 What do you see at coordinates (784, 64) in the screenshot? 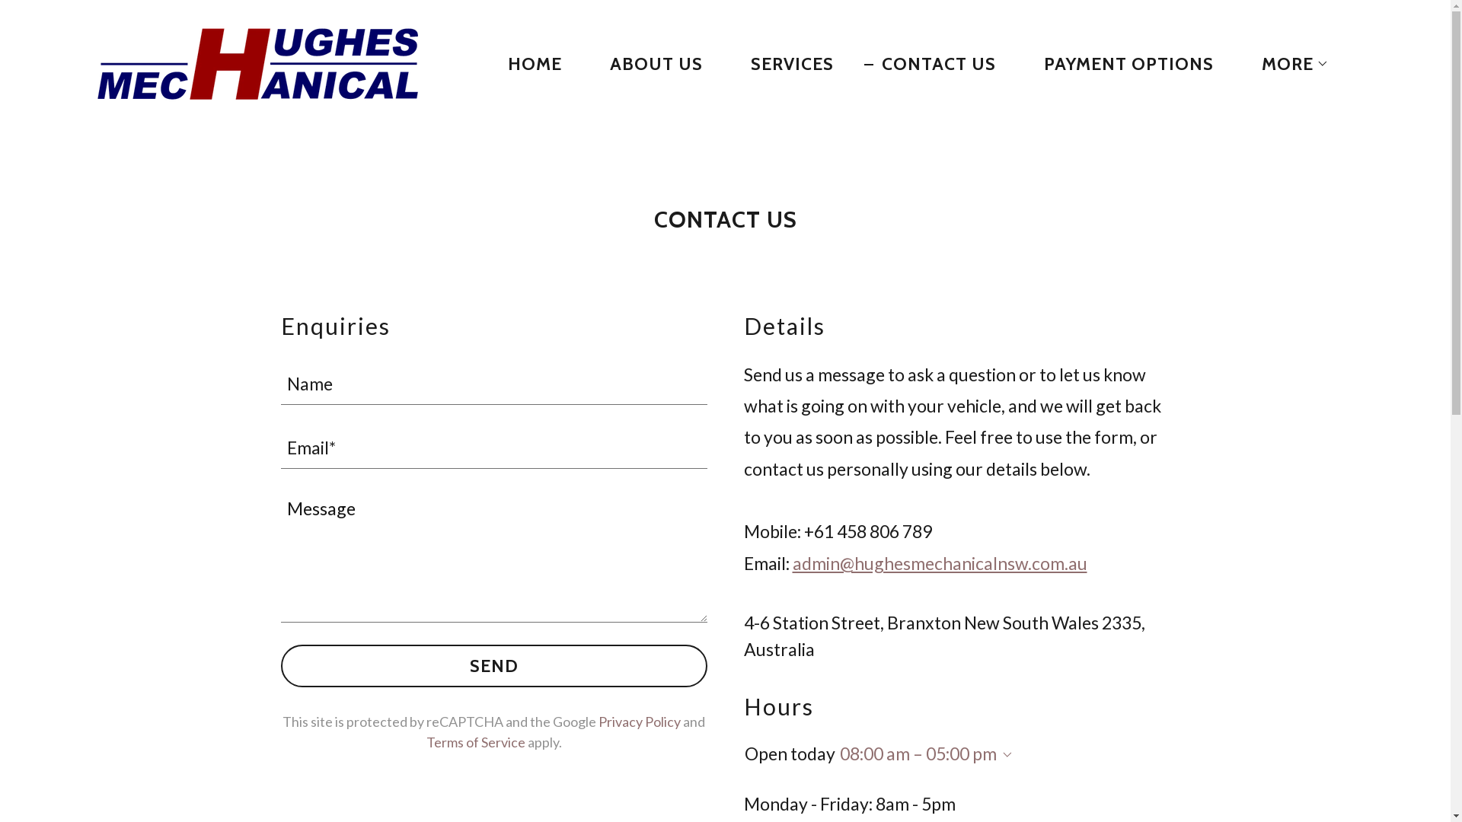
I see `SERVICES` at bounding box center [784, 64].